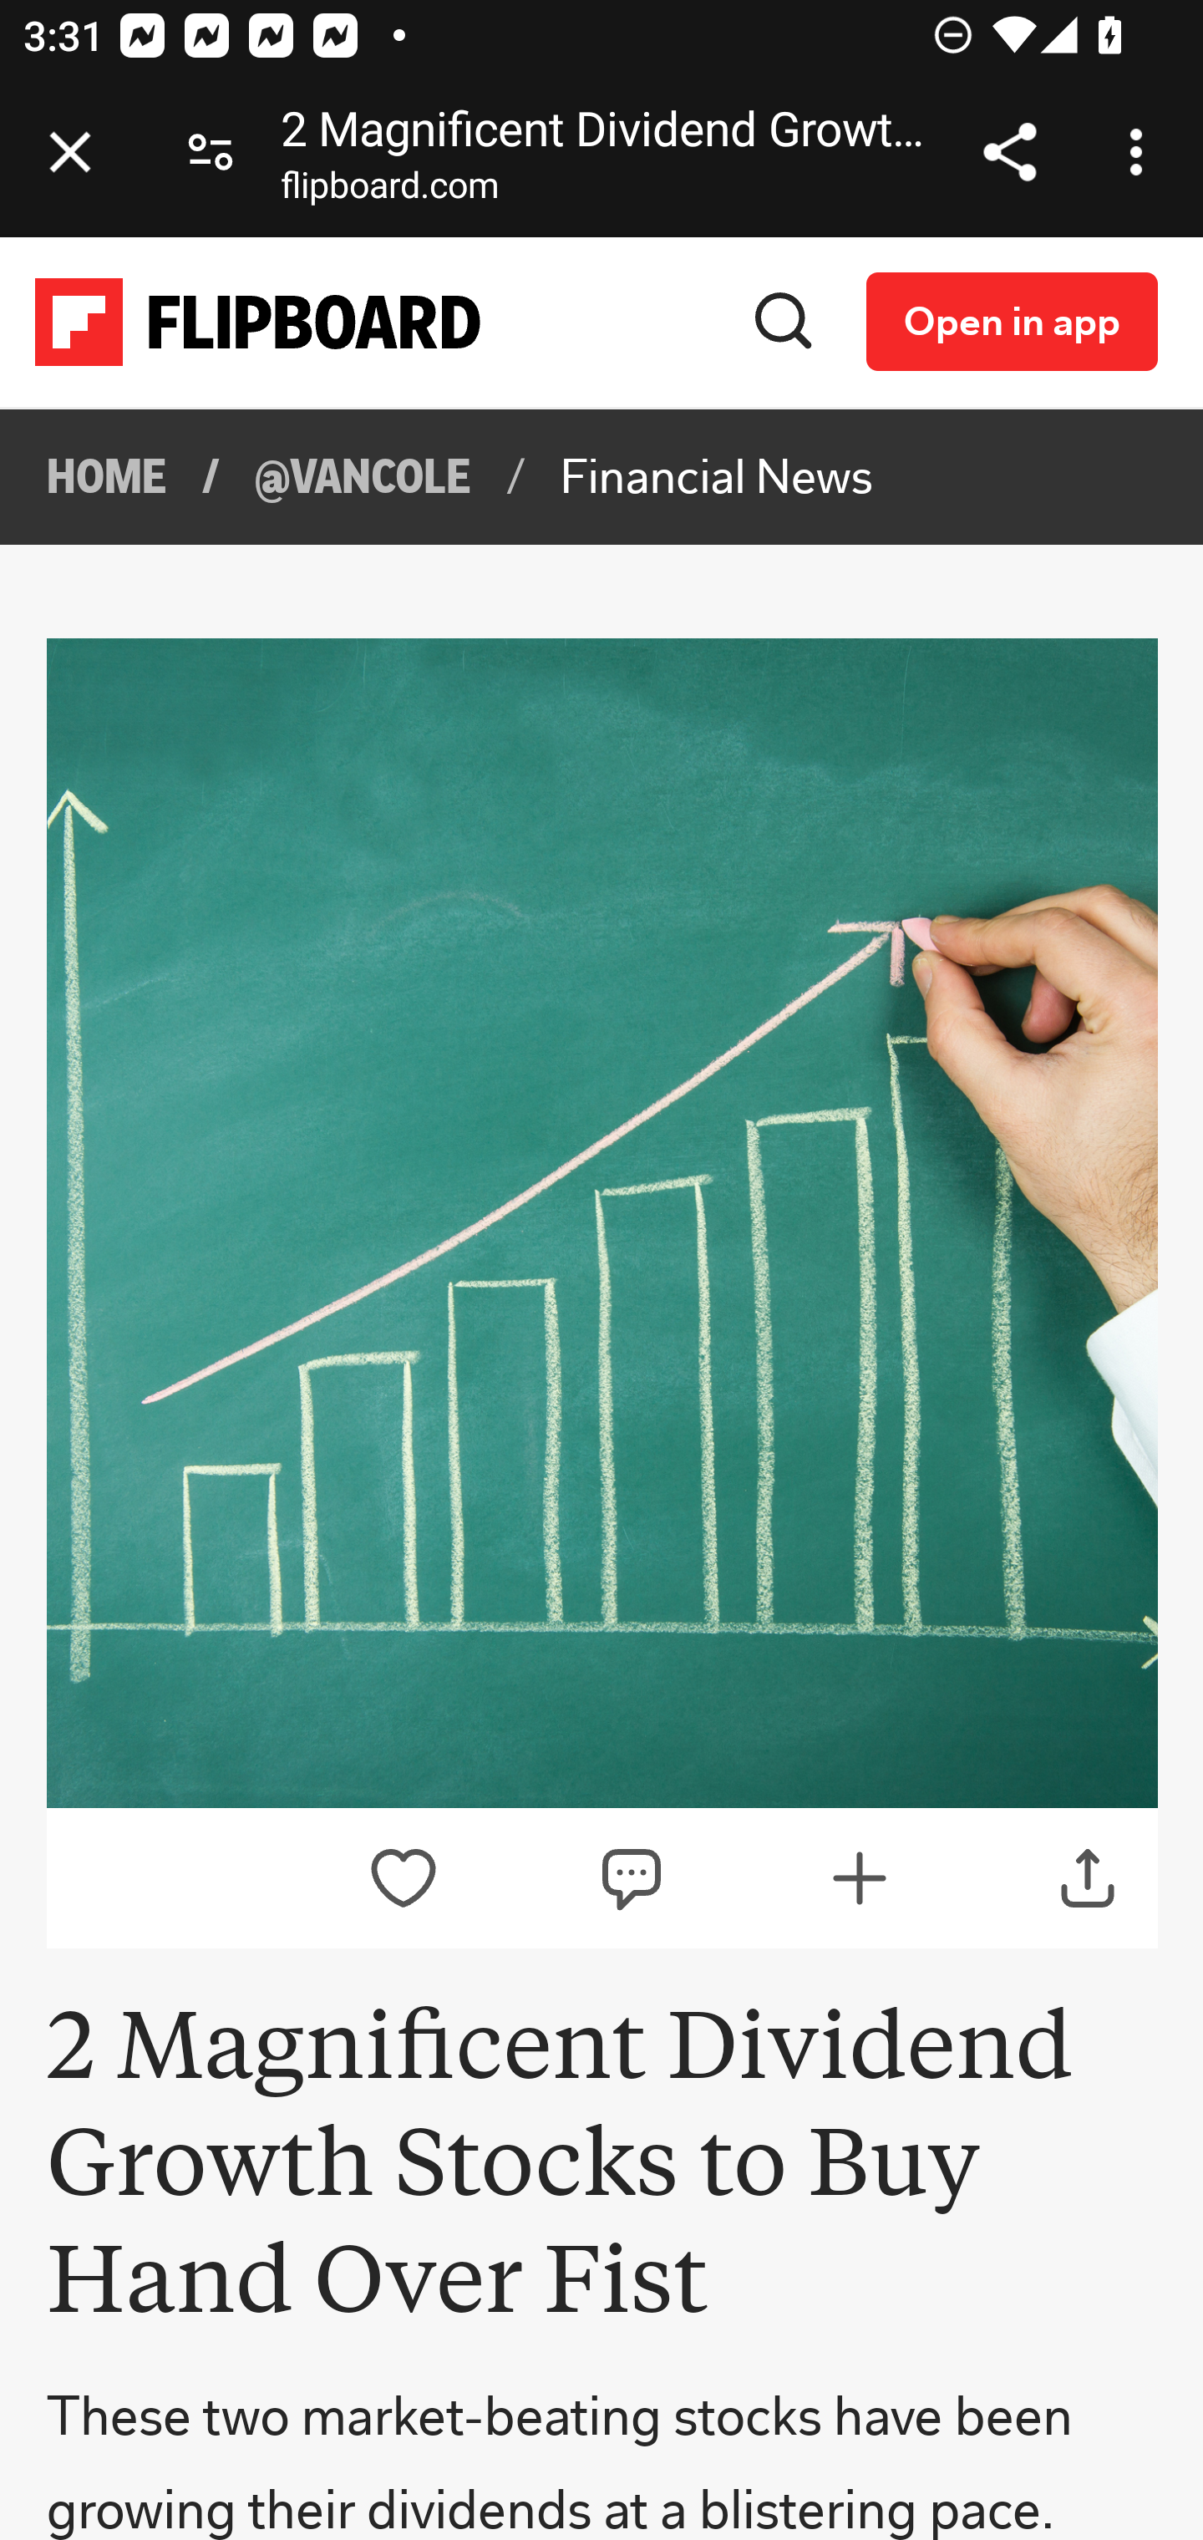 This screenshot has height=2540, width=1203. I want to click on Like, so click(403, 1879).